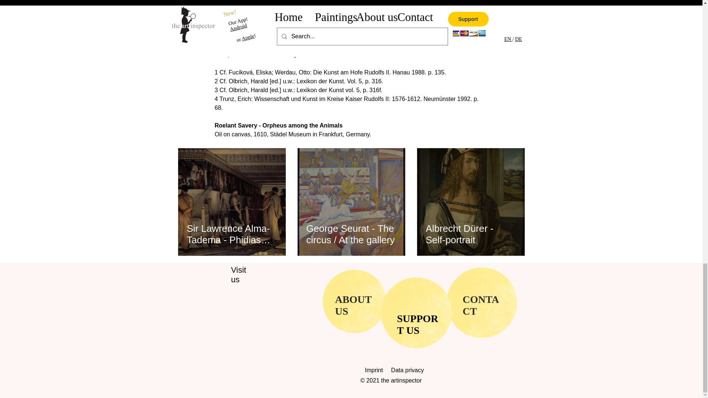 The width and height of the screenshot is (708, 398). I want to click on Data privacy, so click(408, 370).